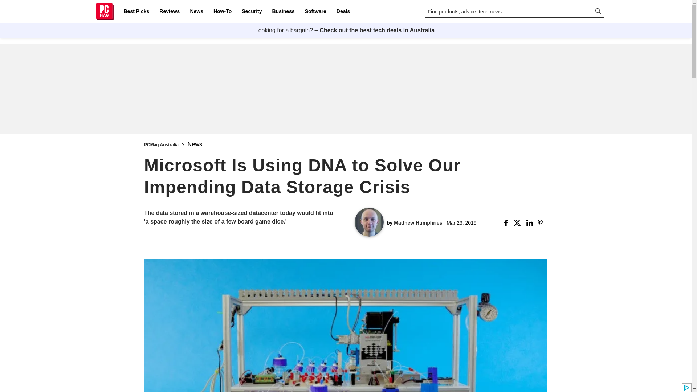  Describe the element at coordinates (542, 223) in the screenshot. I see `Share this Story on Pinterest` at that location.